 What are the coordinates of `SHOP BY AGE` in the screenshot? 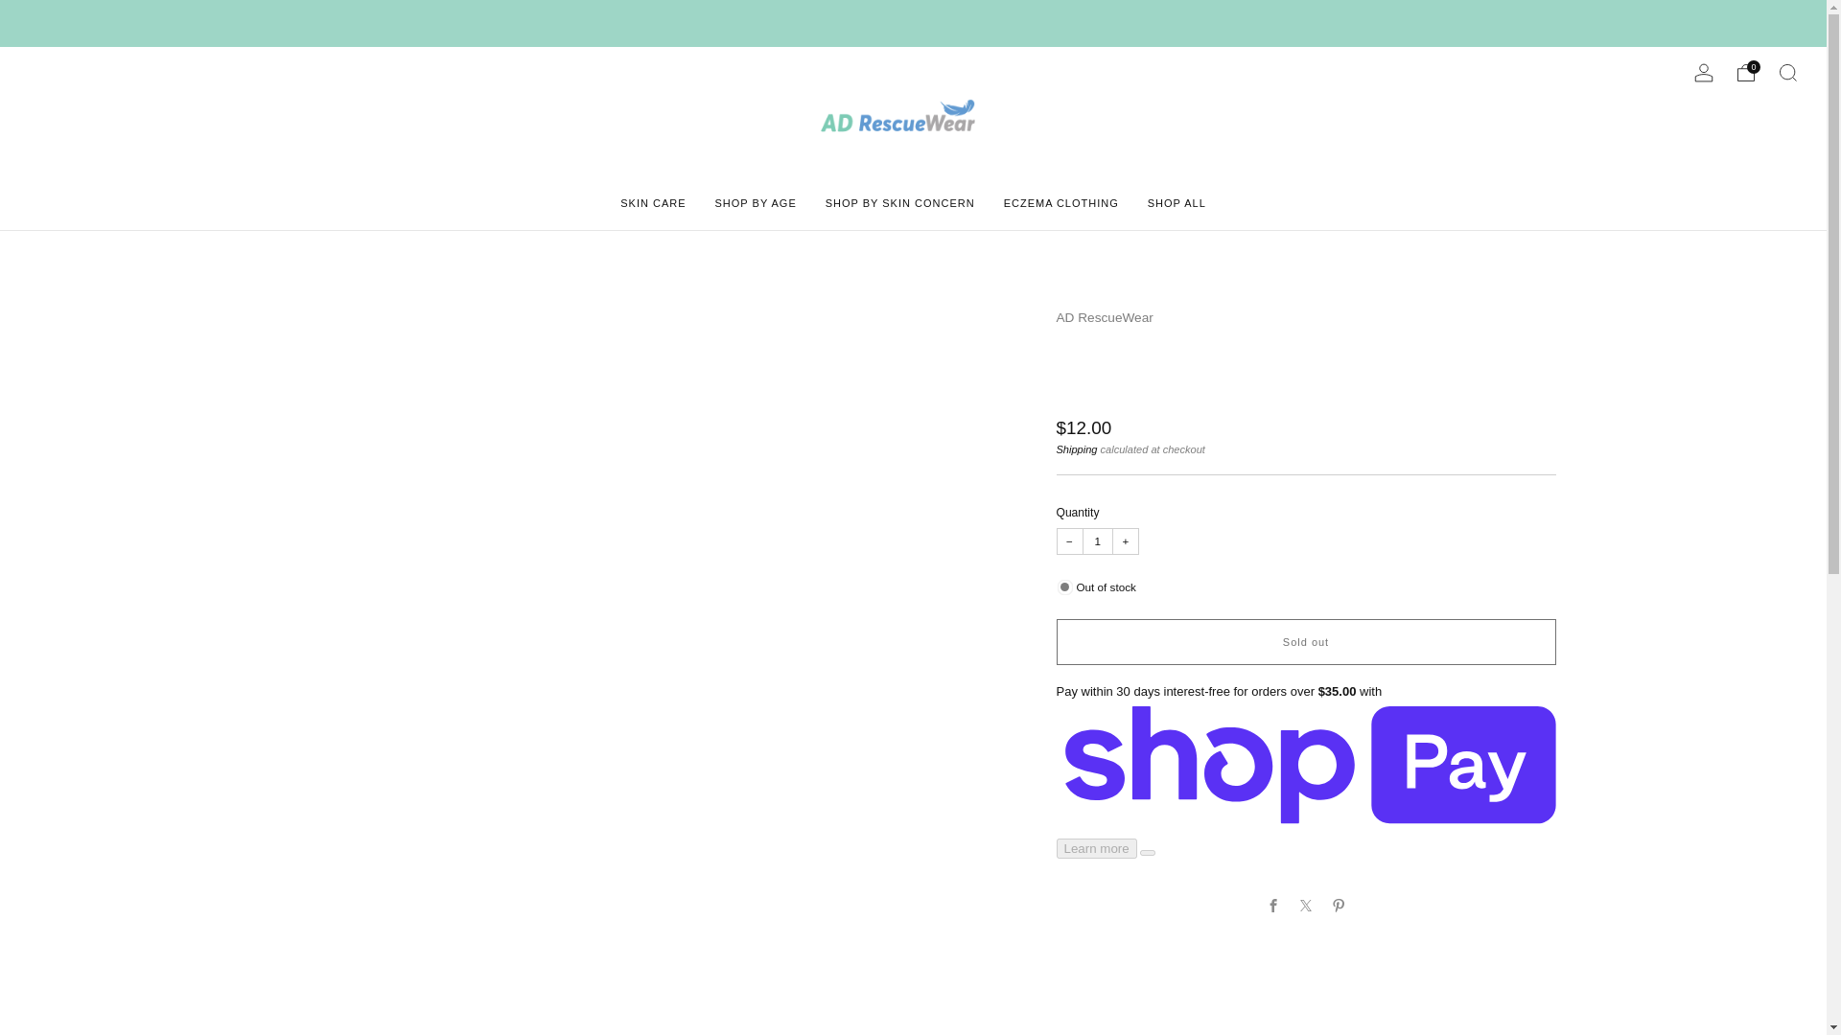 It's located at (756, 202).